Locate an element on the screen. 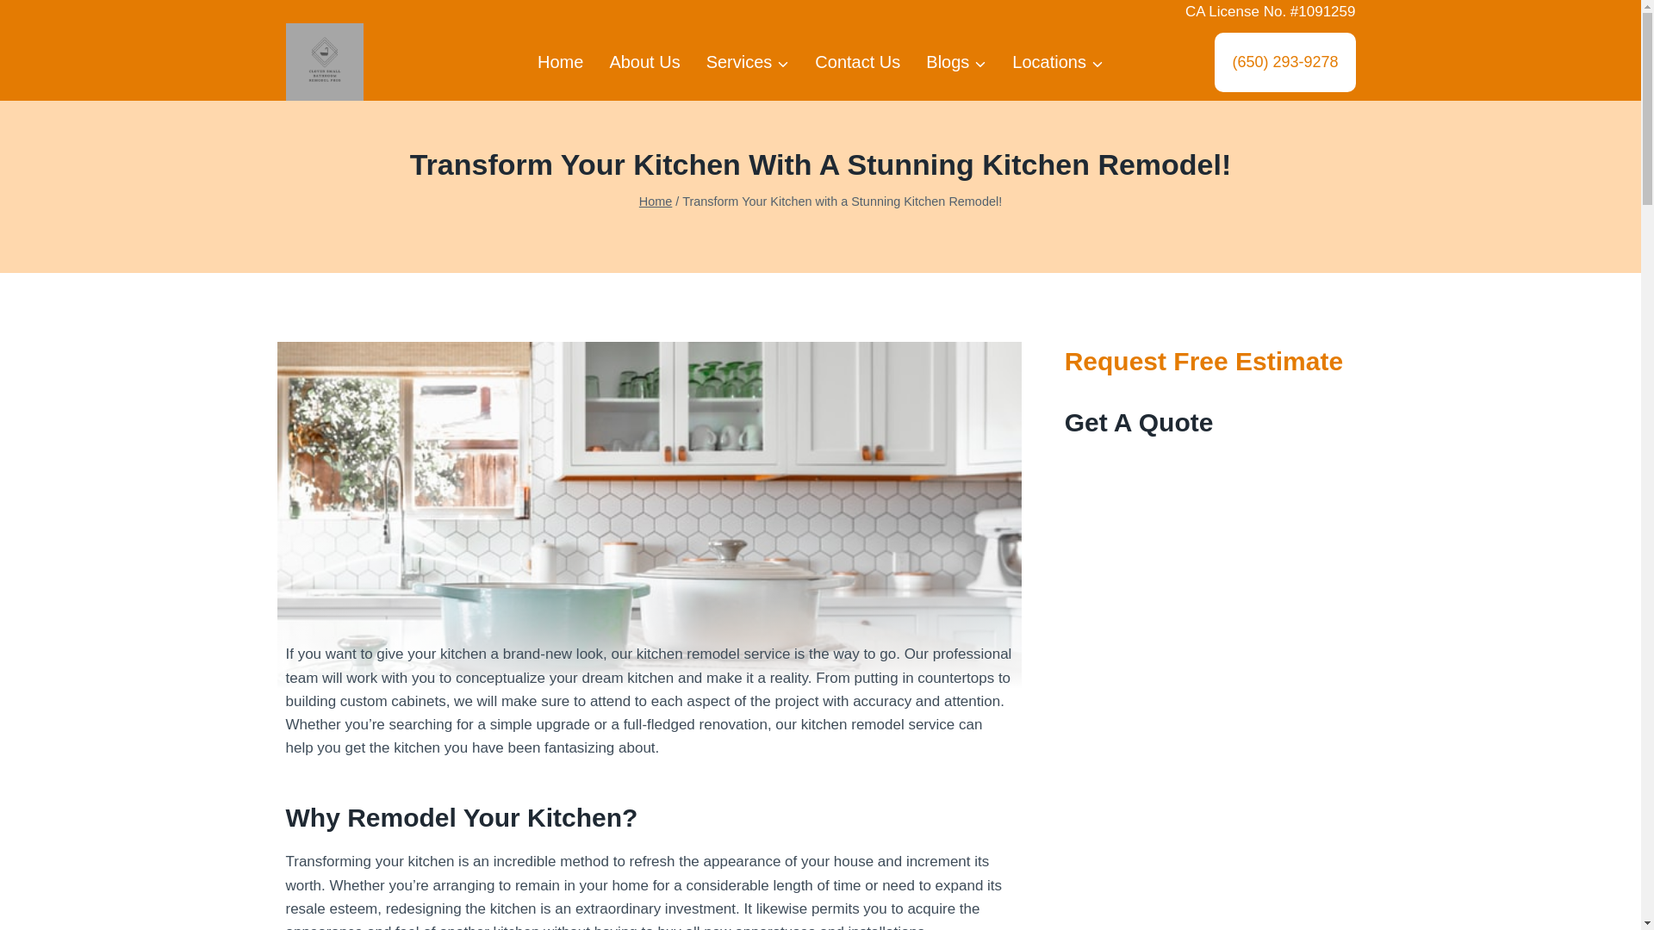 This screenshot has height=930, width=1654. Contact Us is located at coordinates (857, 62).